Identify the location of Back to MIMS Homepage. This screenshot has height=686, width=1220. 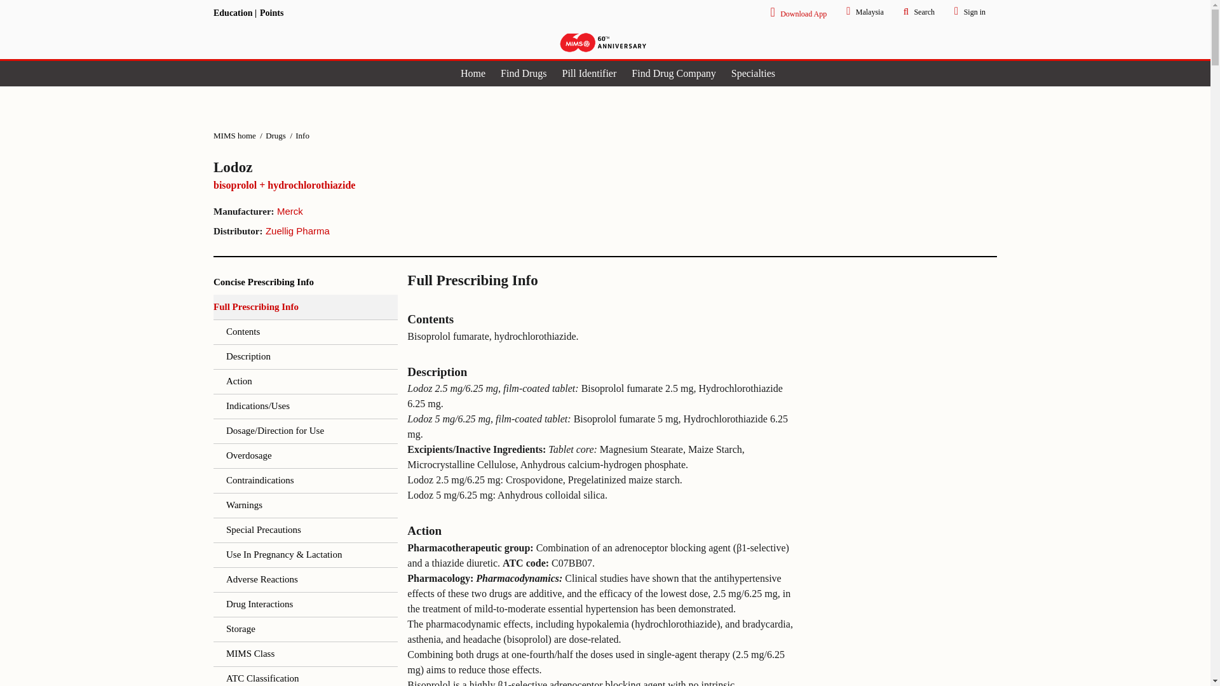
(603, 42).